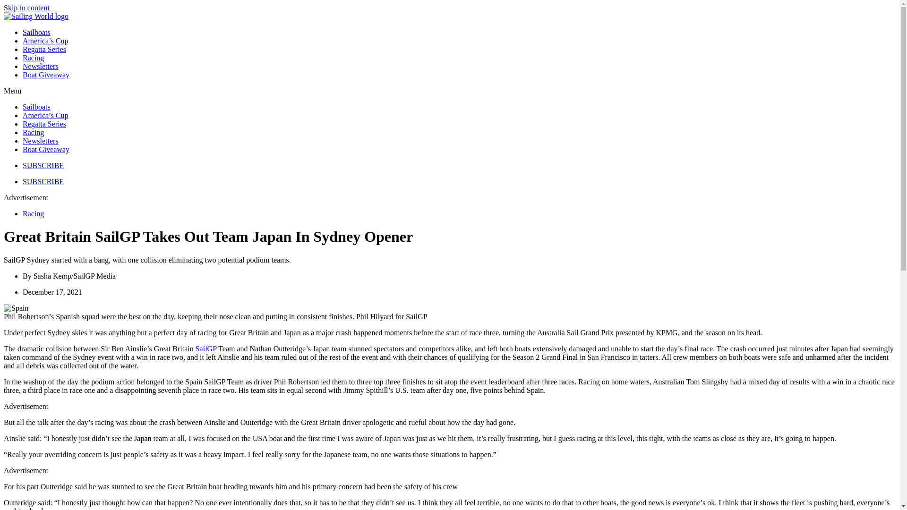 The image size is (907, 510). What do you see at coordinates (46, 75) in the screenshot?
I see `Boat Giveaway` at bounding box center [46, 75].